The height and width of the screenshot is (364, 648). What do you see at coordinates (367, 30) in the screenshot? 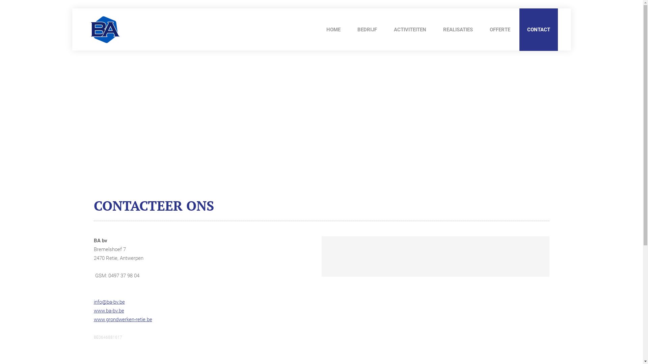
I see `BEDRIJF` at bounding box center [367, 30].